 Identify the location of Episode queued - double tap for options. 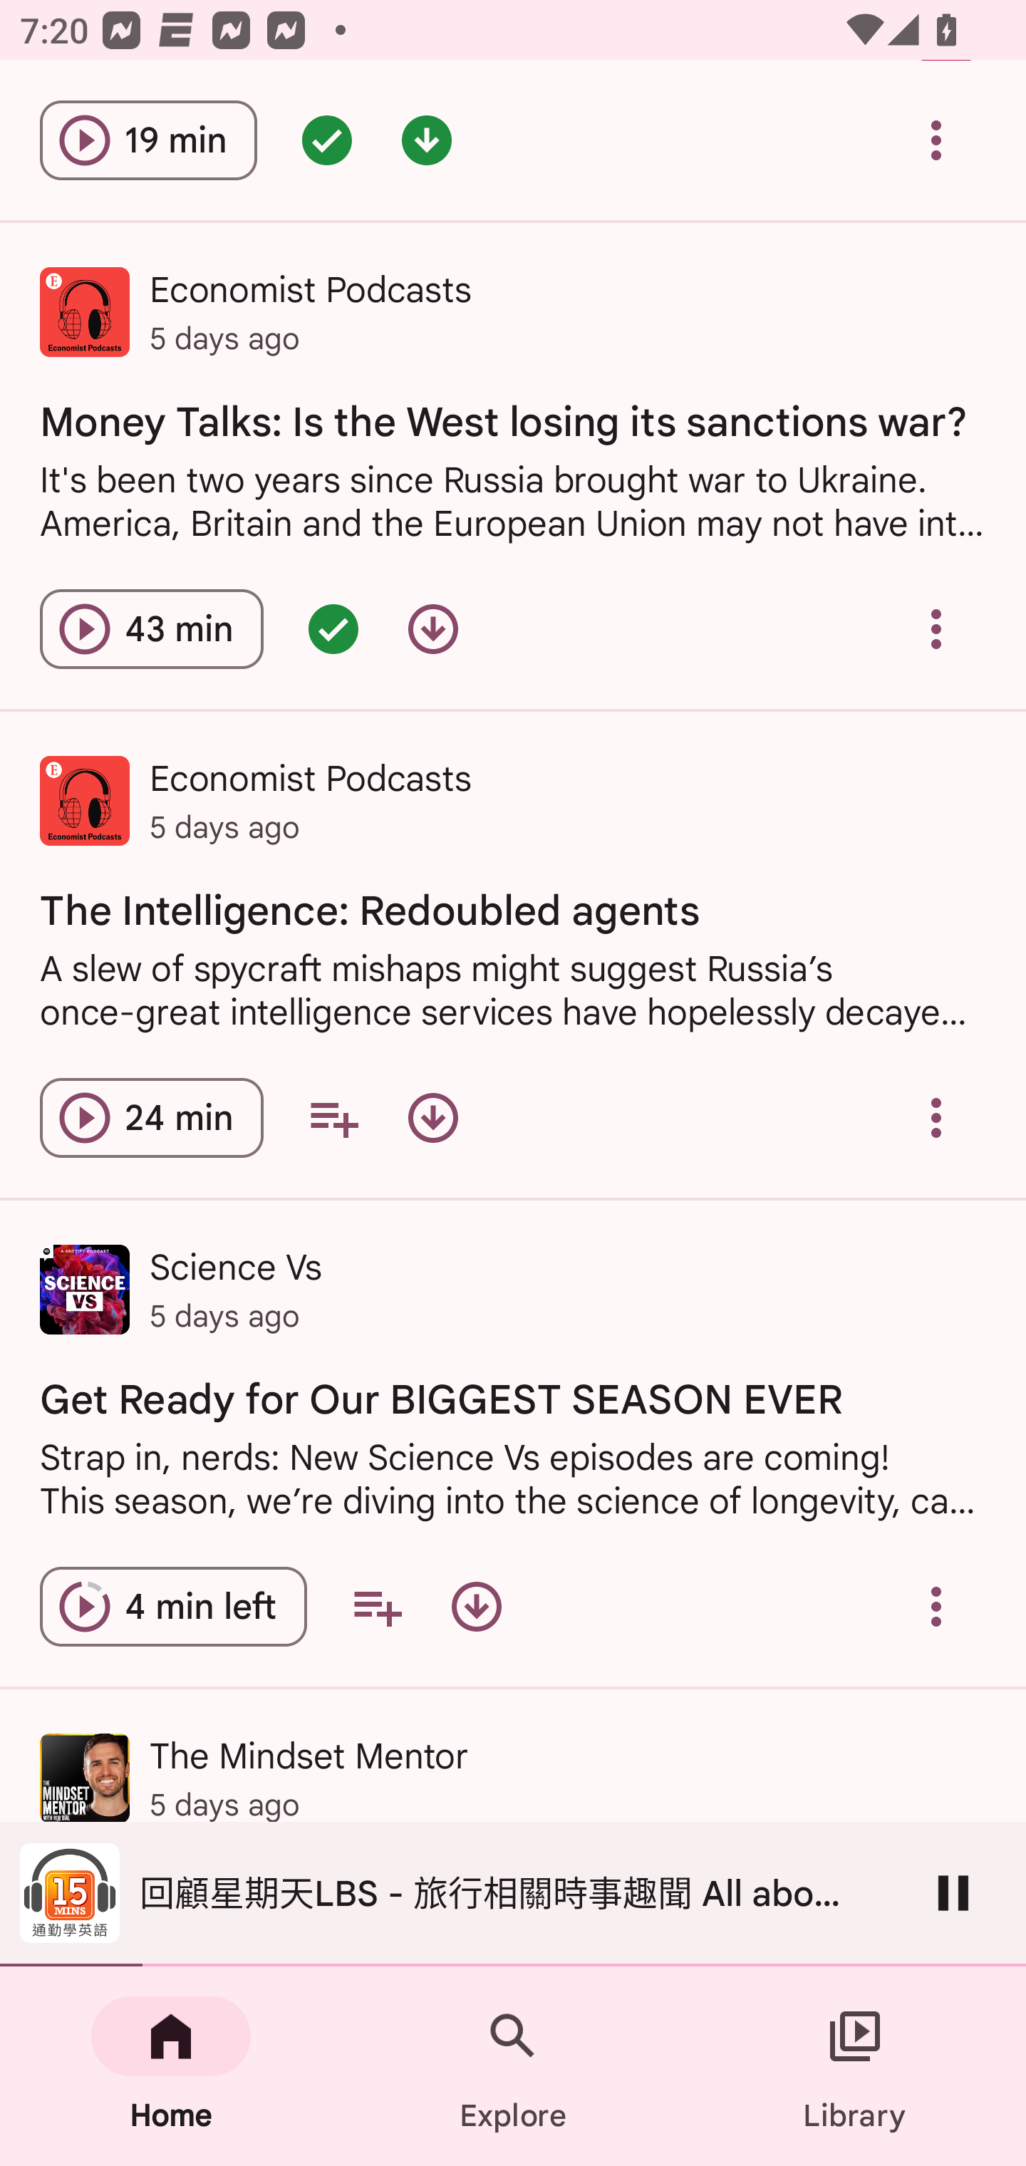
(326, 140).